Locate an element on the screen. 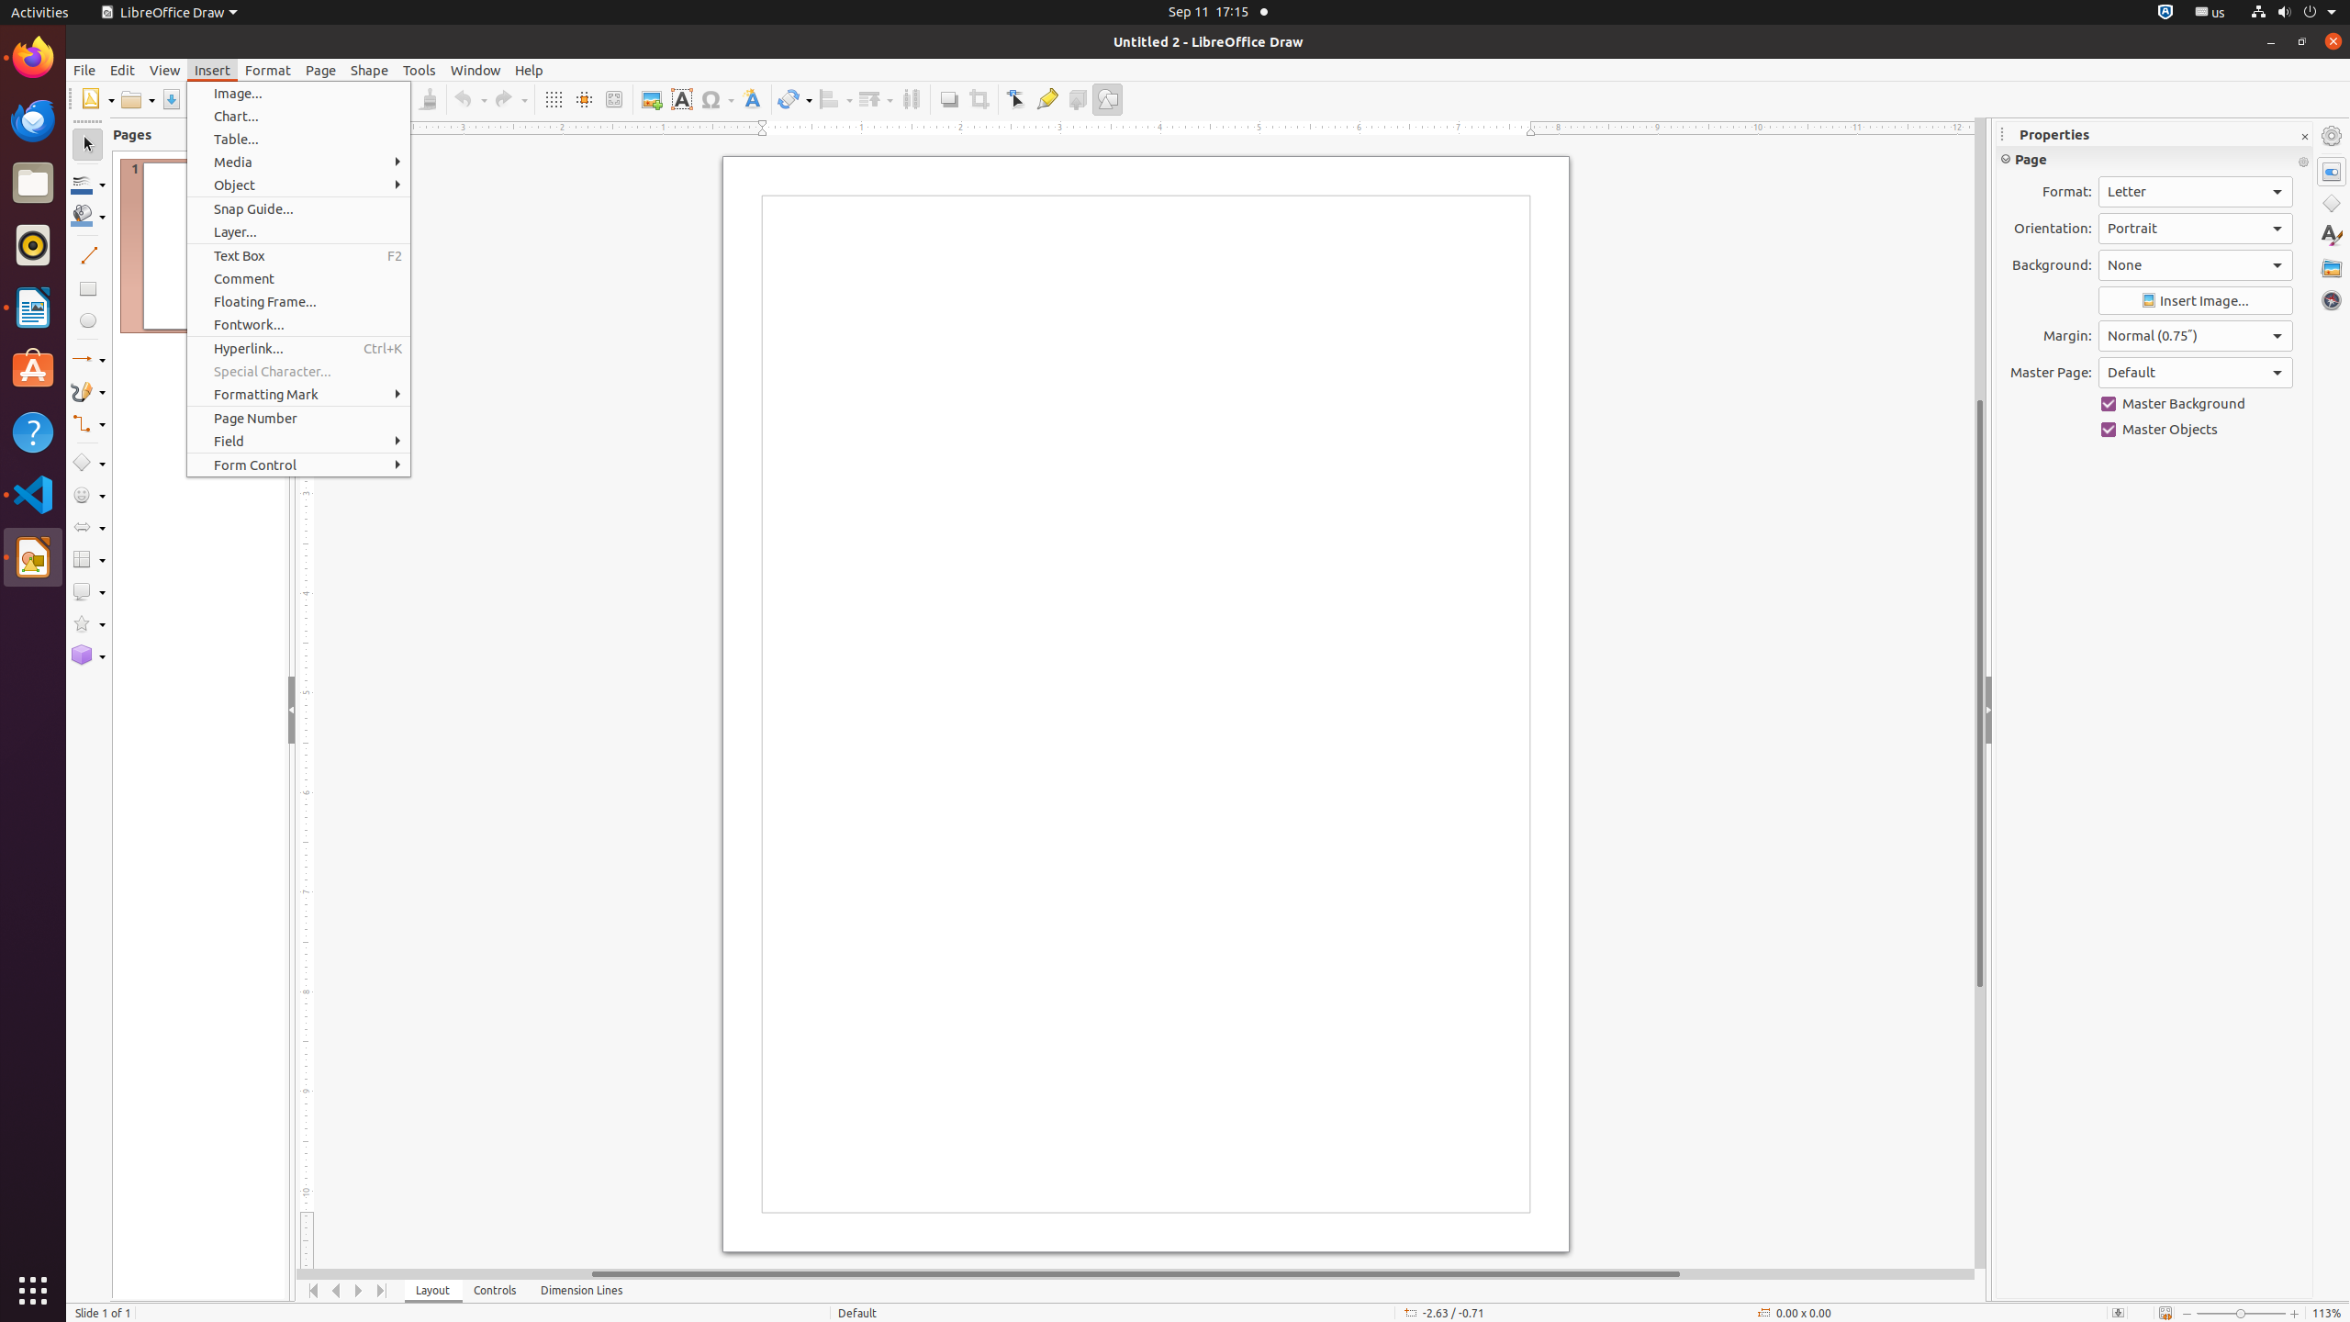 The image size is (2350, 1322). Text Box is located at coordinates (681, 99).